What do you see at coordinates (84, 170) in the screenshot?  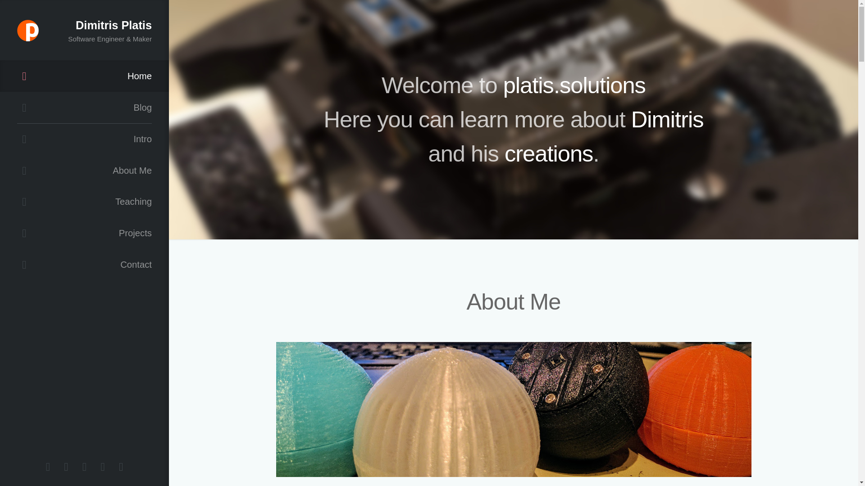 I see `About Me` at bounding box center [84, 170].